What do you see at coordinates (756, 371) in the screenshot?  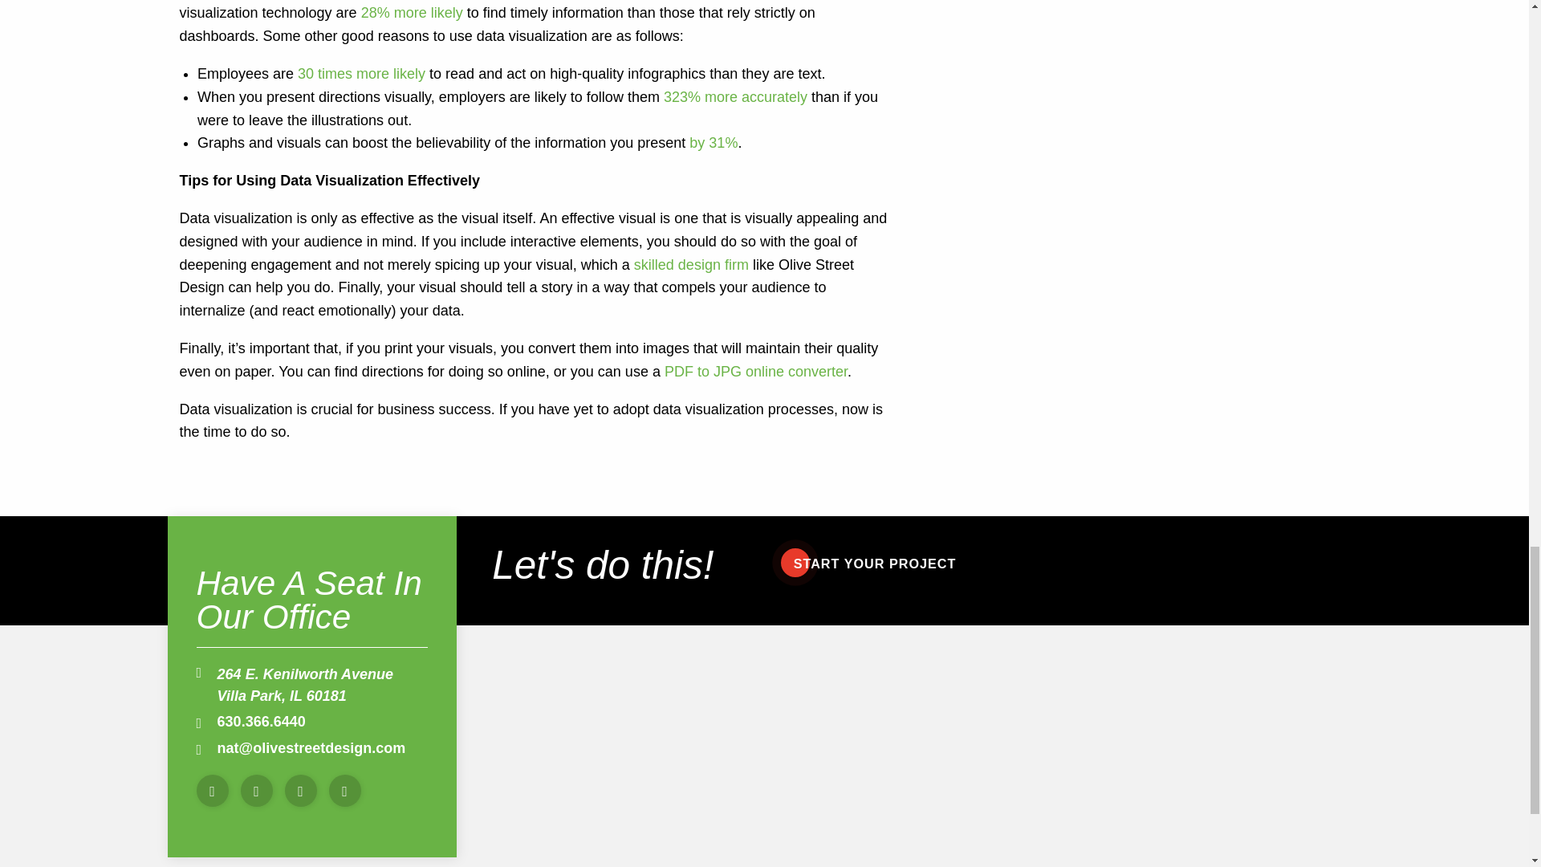 I see `PDF to JPG online converter` at bounding box center [756, 371].